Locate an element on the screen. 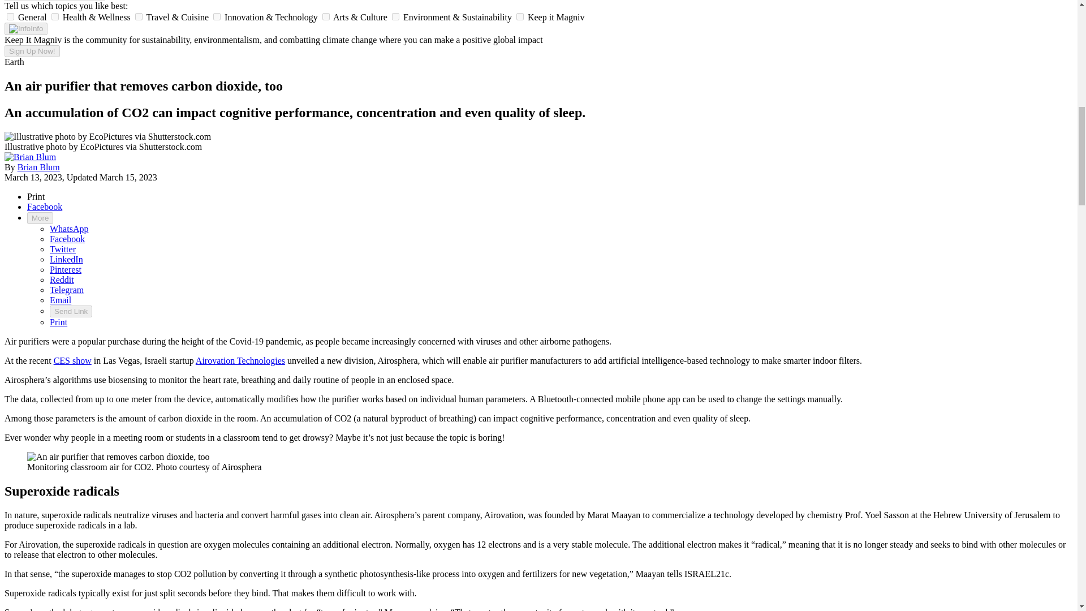  Illustrative photo by EcoPictures via Shutterstock.com is located at coordinates (107, 137).